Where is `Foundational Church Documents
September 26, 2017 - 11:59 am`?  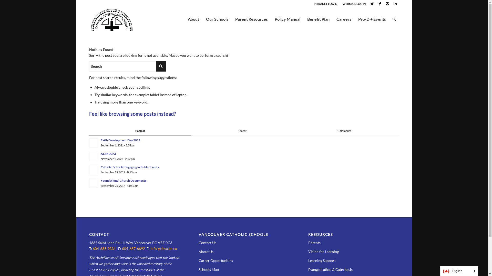 Foundational Church Documents
September 26, 2017 - 11:59 am is located at coordinates (244, 183).